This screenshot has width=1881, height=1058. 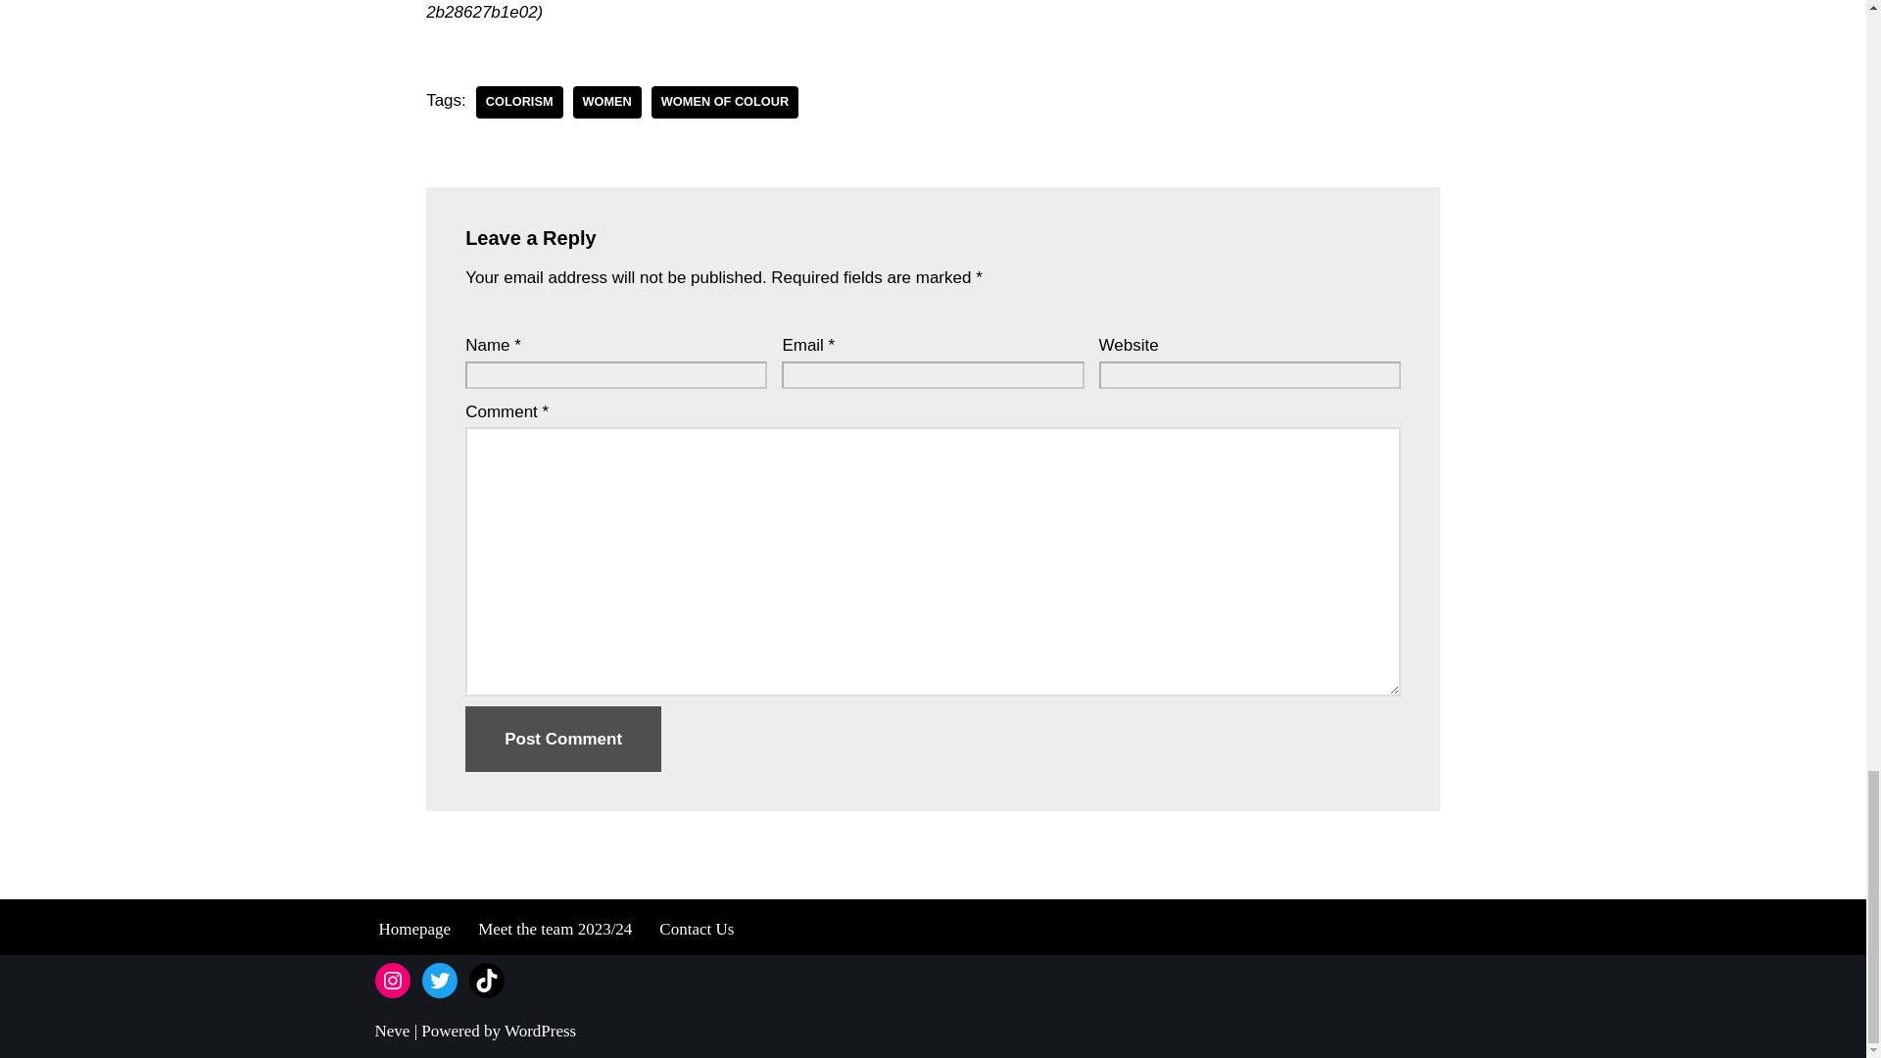 I want to click on COLORISM, so click(x=519, y=102).